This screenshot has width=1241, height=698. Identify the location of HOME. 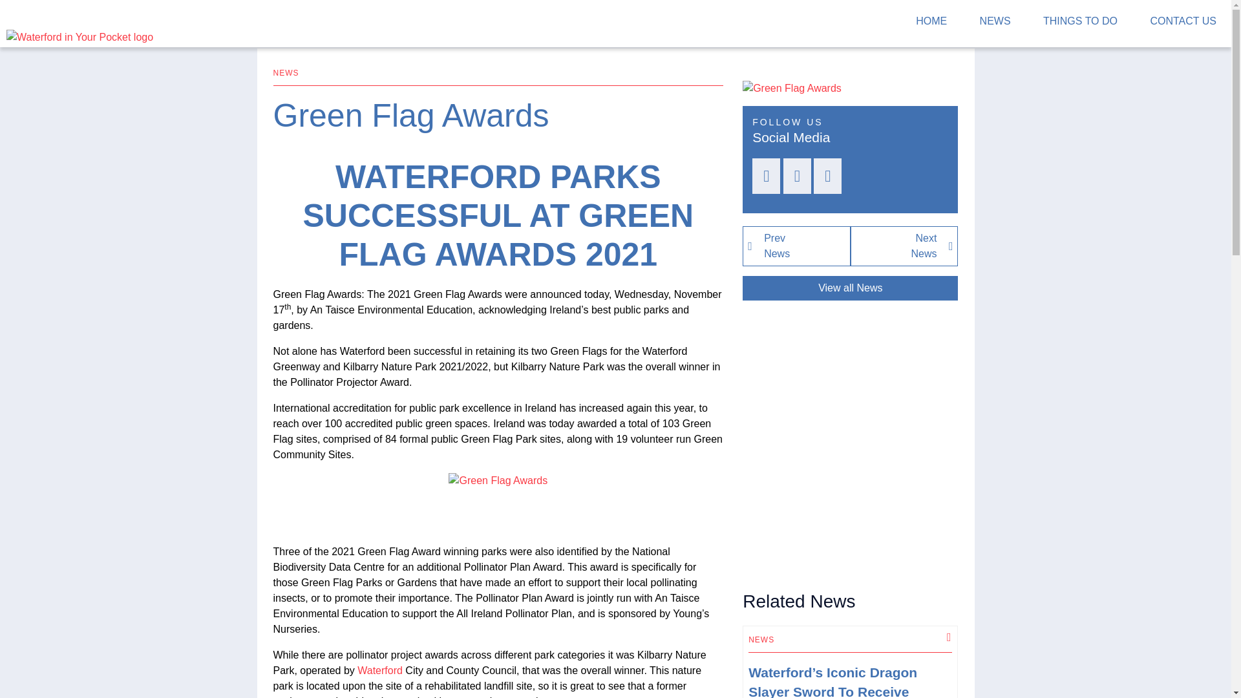
(931, 23).